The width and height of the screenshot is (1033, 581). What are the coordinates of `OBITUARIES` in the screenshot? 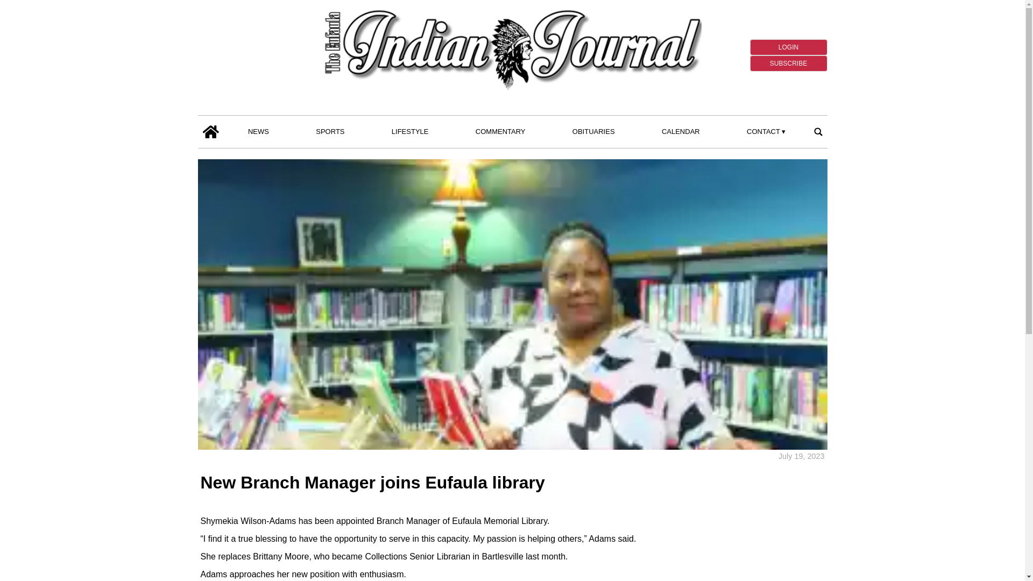 It's located at (593, 132).